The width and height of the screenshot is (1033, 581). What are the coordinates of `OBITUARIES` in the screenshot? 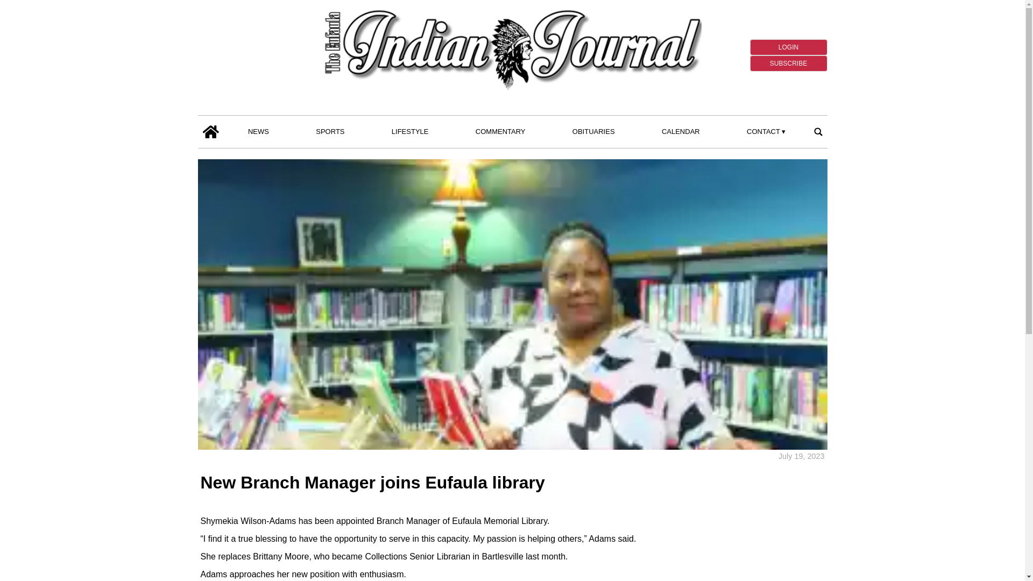 It's located at (593, 132).